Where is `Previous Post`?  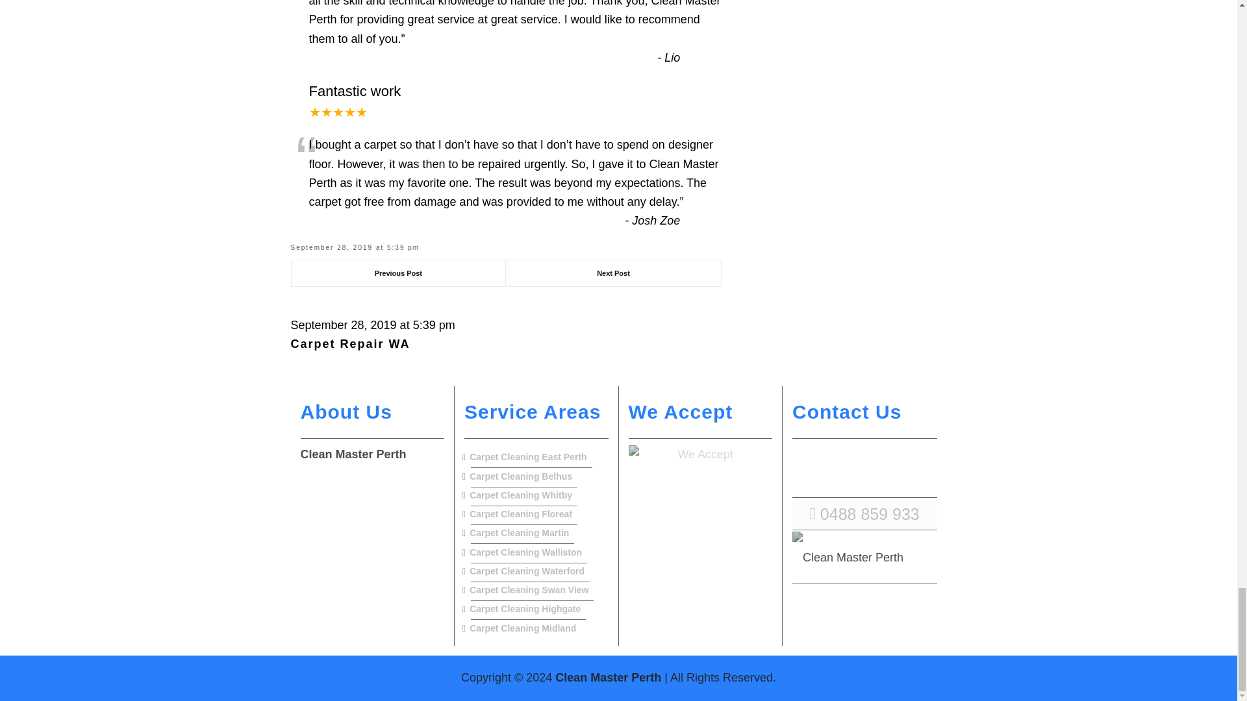
Previous Post is located at coordinates (398, 273).